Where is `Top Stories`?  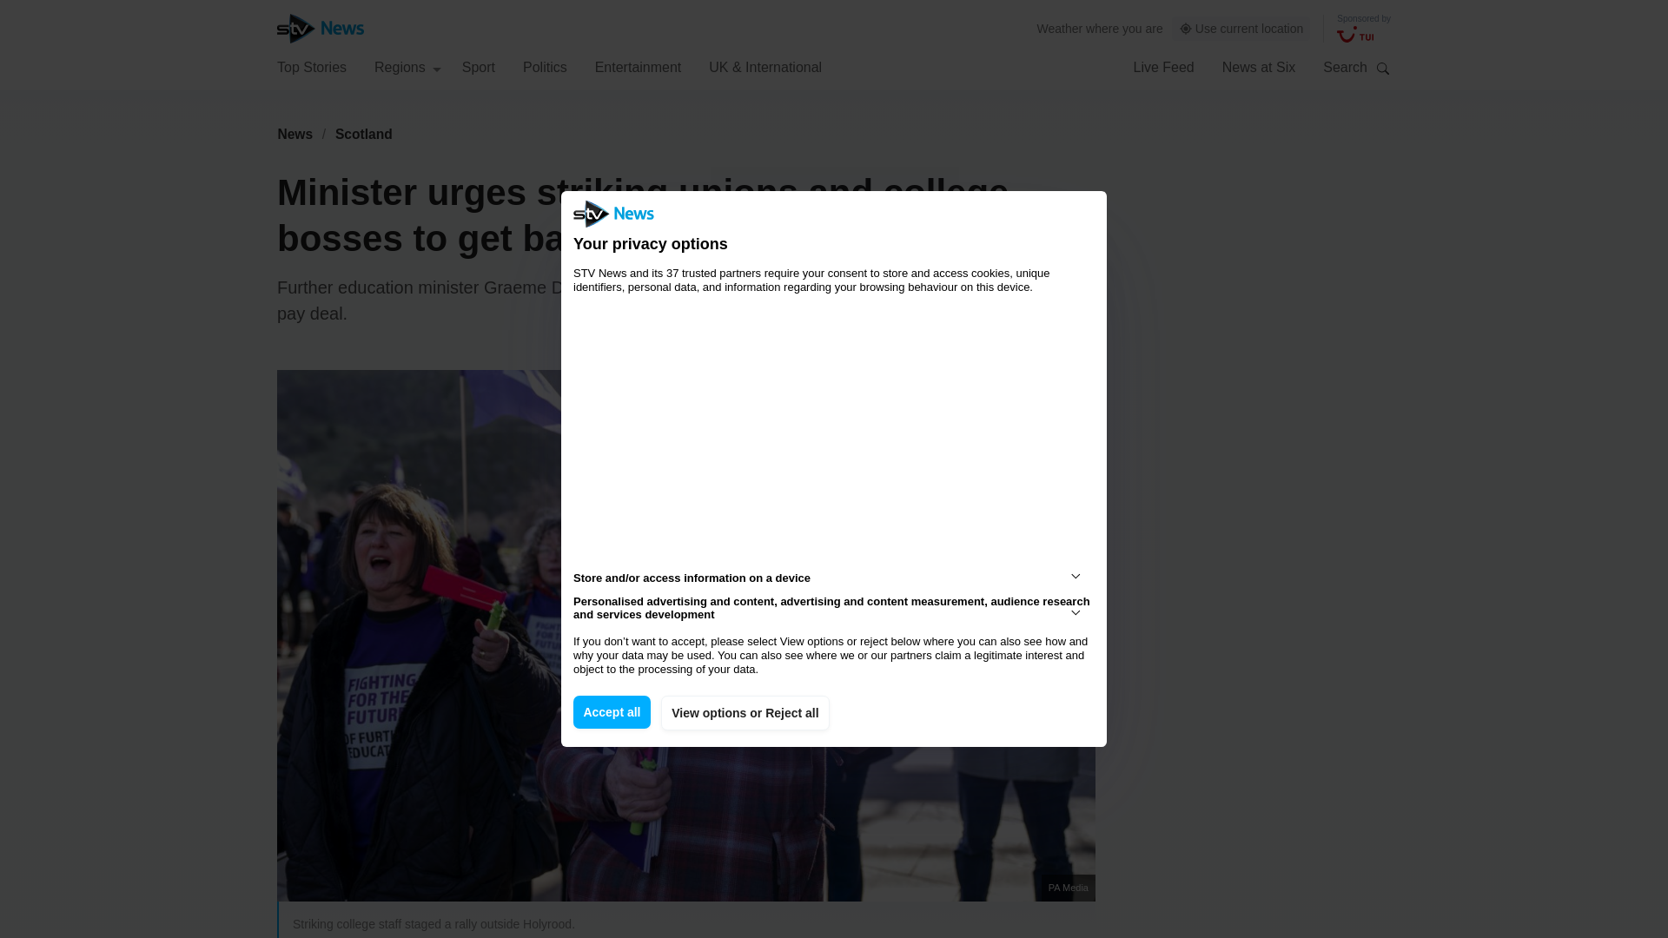 Top Stories is located at coordinates (311, 66).